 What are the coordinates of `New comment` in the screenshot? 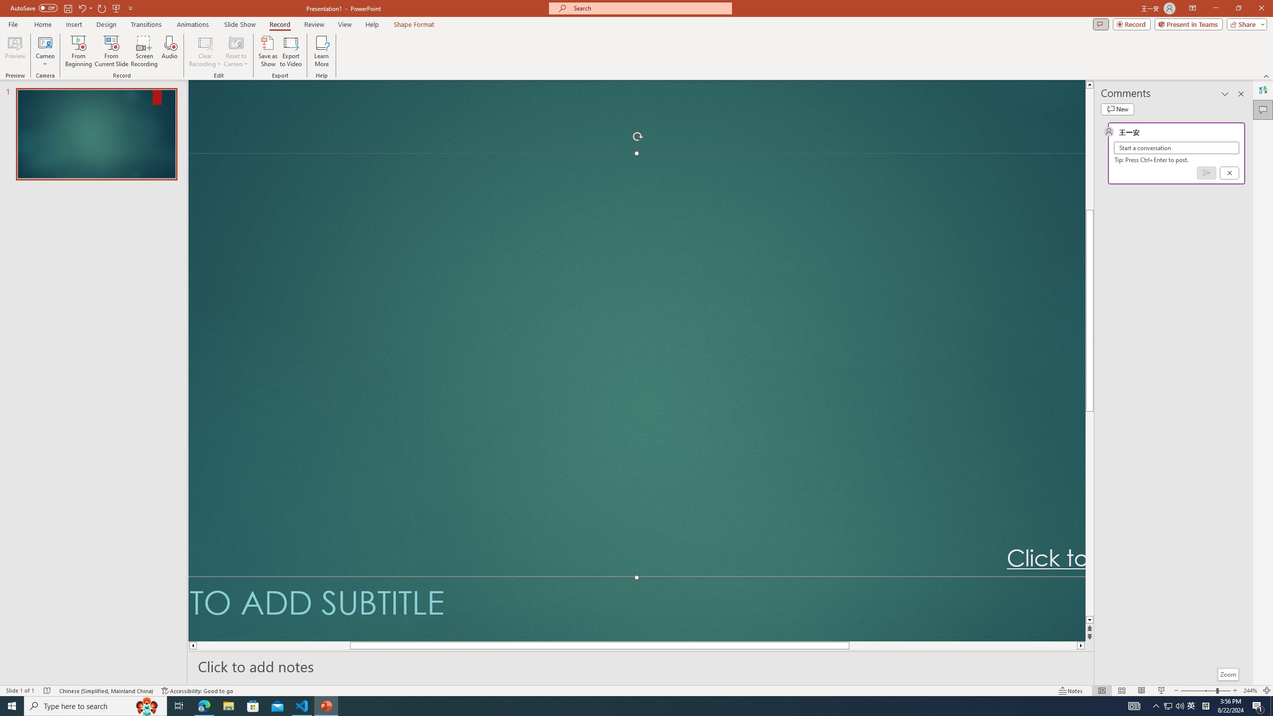 It's located at (1117, 109).